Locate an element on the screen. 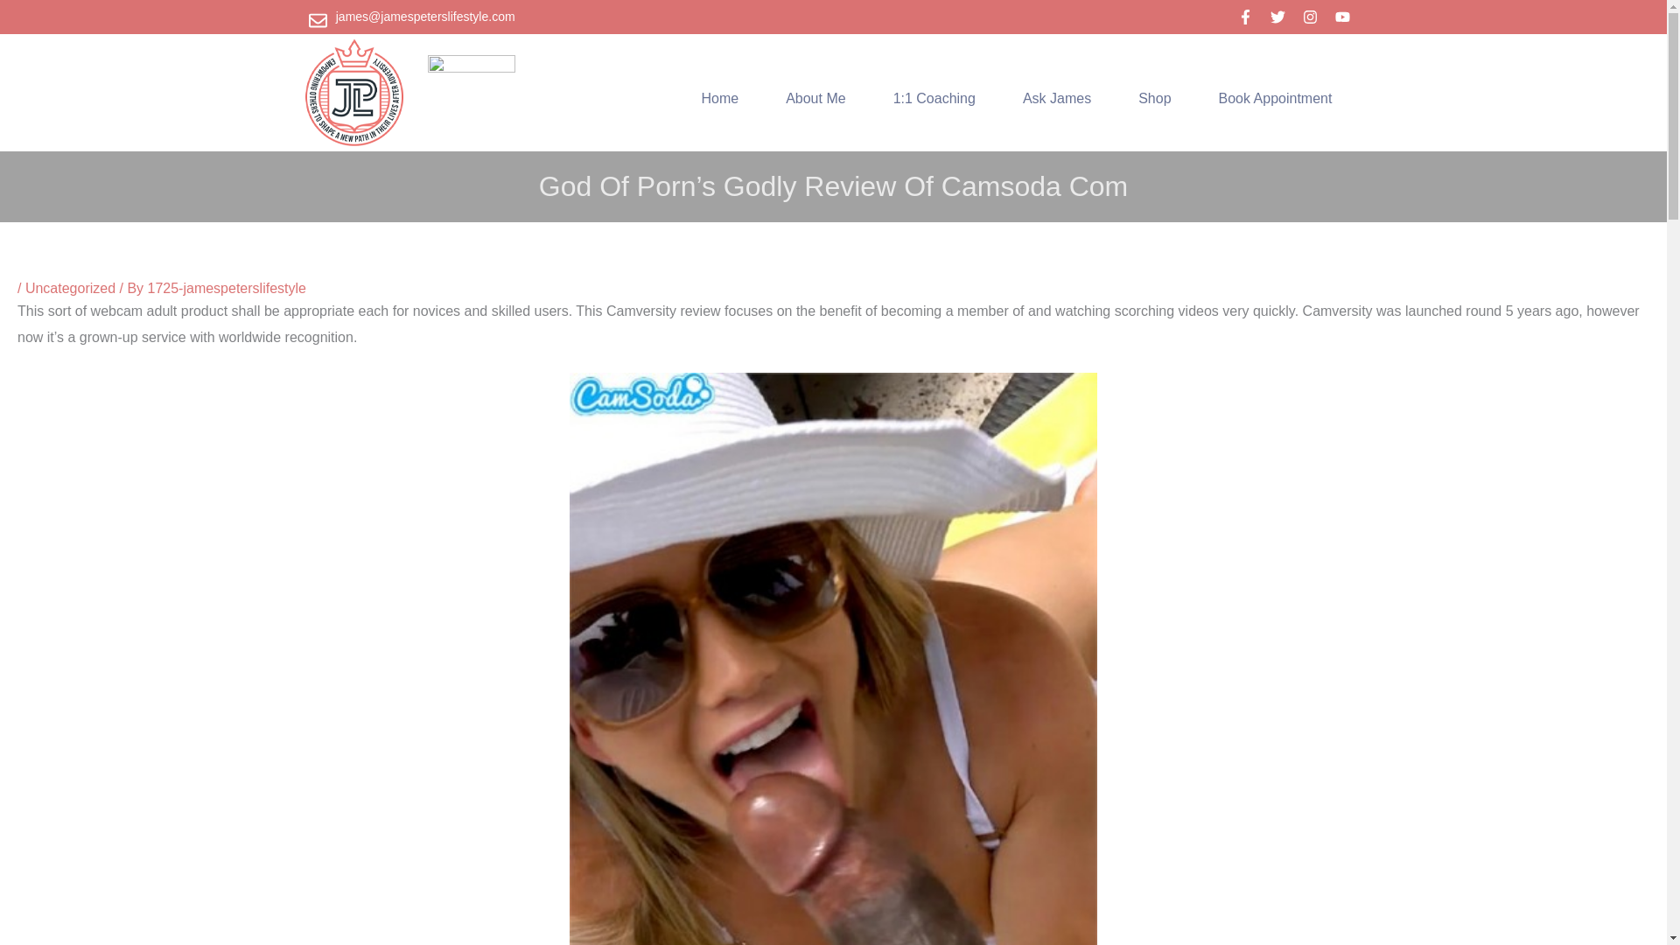  Home is located at coordinates (719, 98).